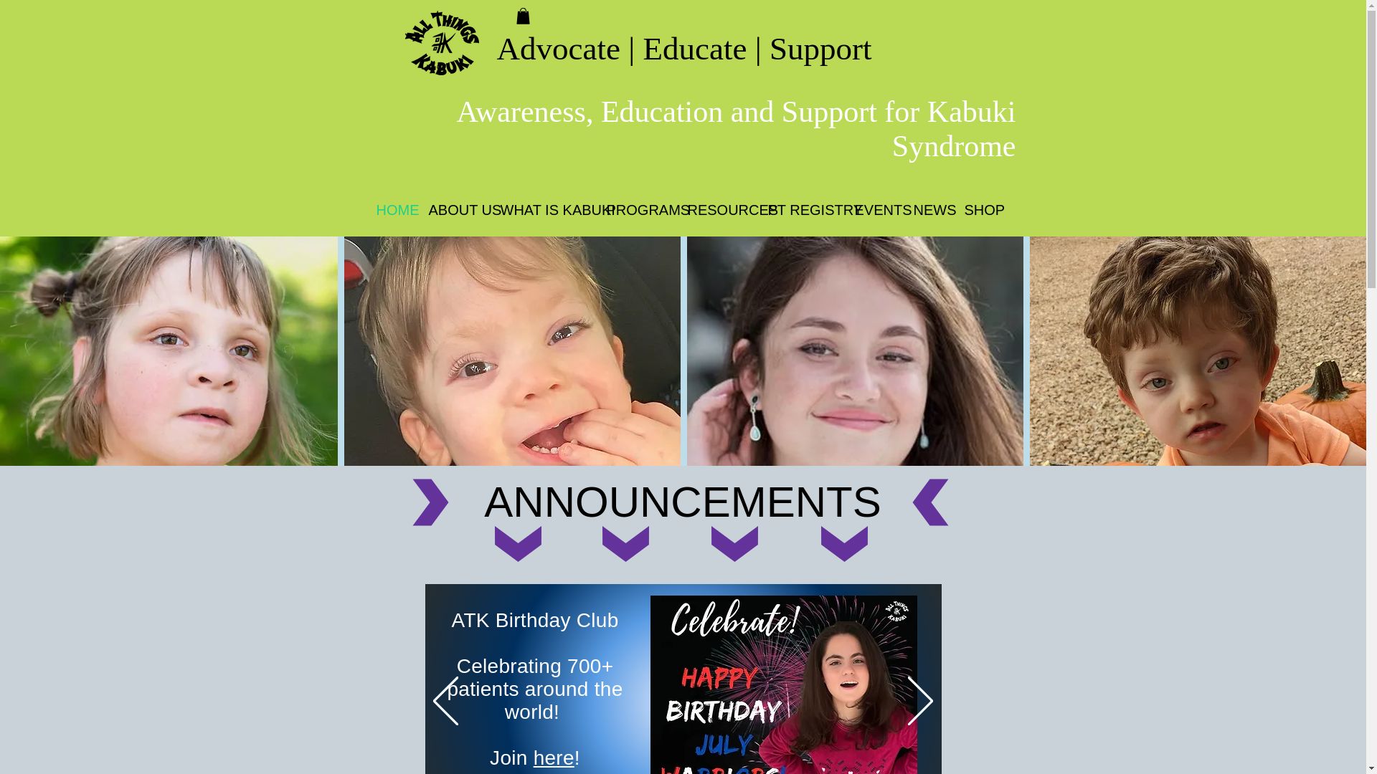 The height and width of the screenshot is (774, 1377). What do you see at coordinates (453, 211) in the screenshot?
I see `ABOUT US` at bounding box center [453, 211].